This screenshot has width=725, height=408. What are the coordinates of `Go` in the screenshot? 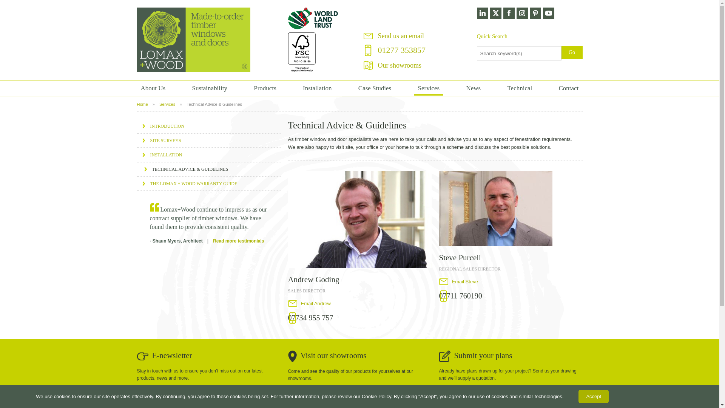 It's located at (572, 52).